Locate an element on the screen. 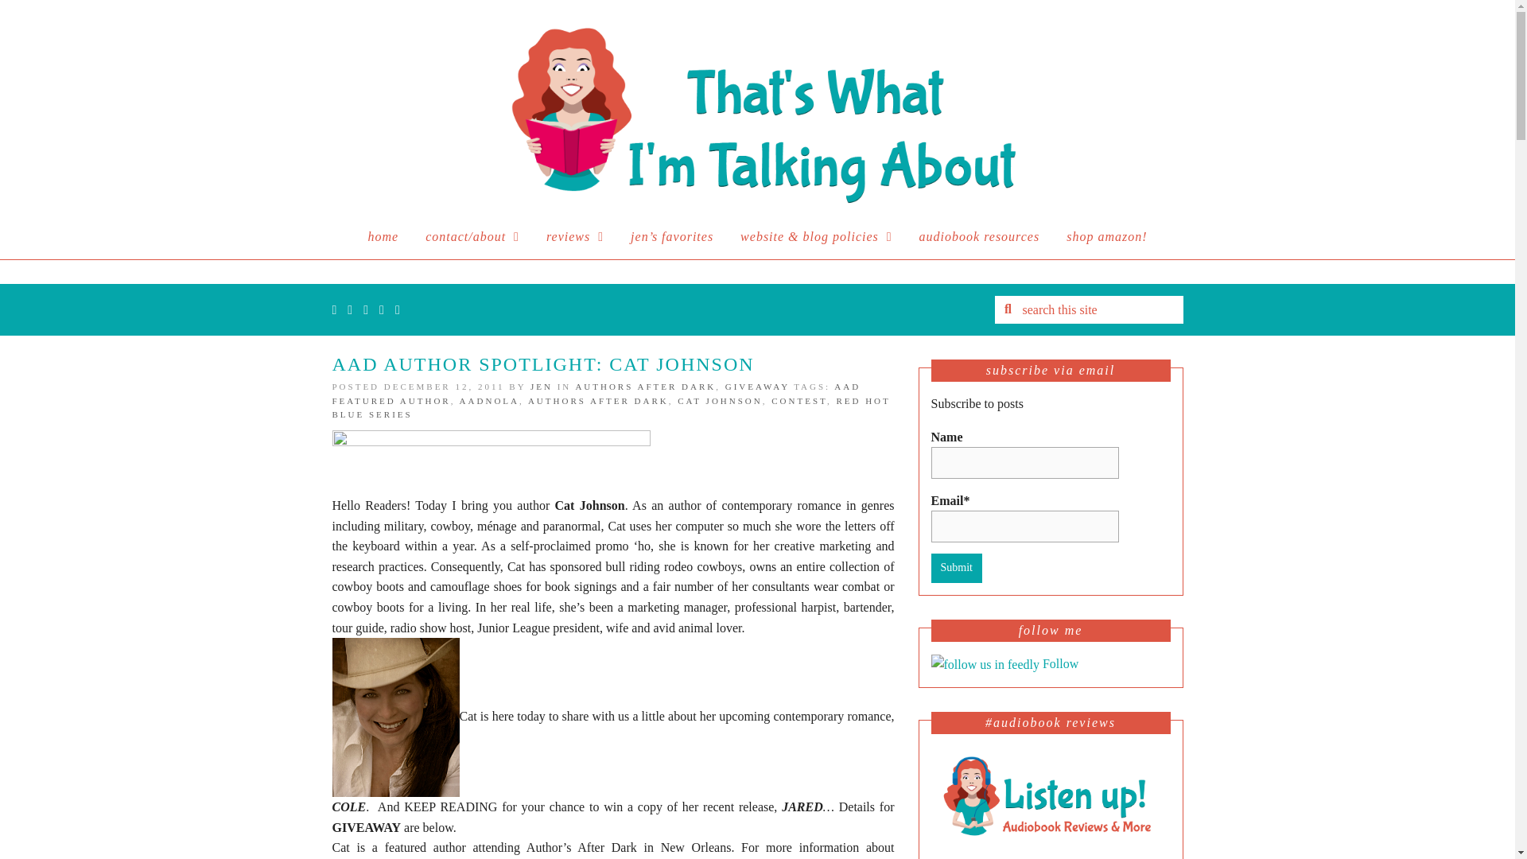  View all posts in Giveaway is located at coordinates (757, 387).